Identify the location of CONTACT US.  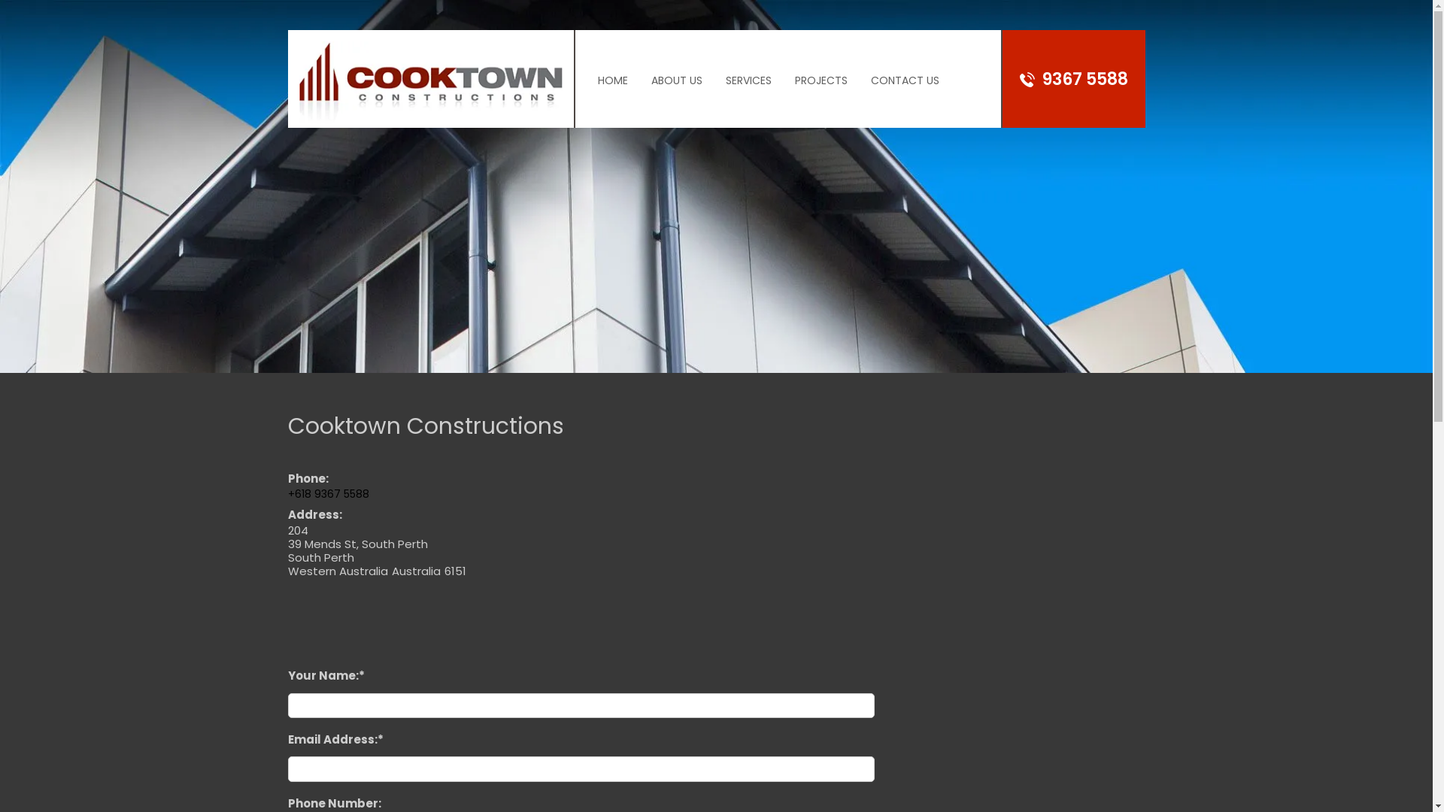
(904, 96).